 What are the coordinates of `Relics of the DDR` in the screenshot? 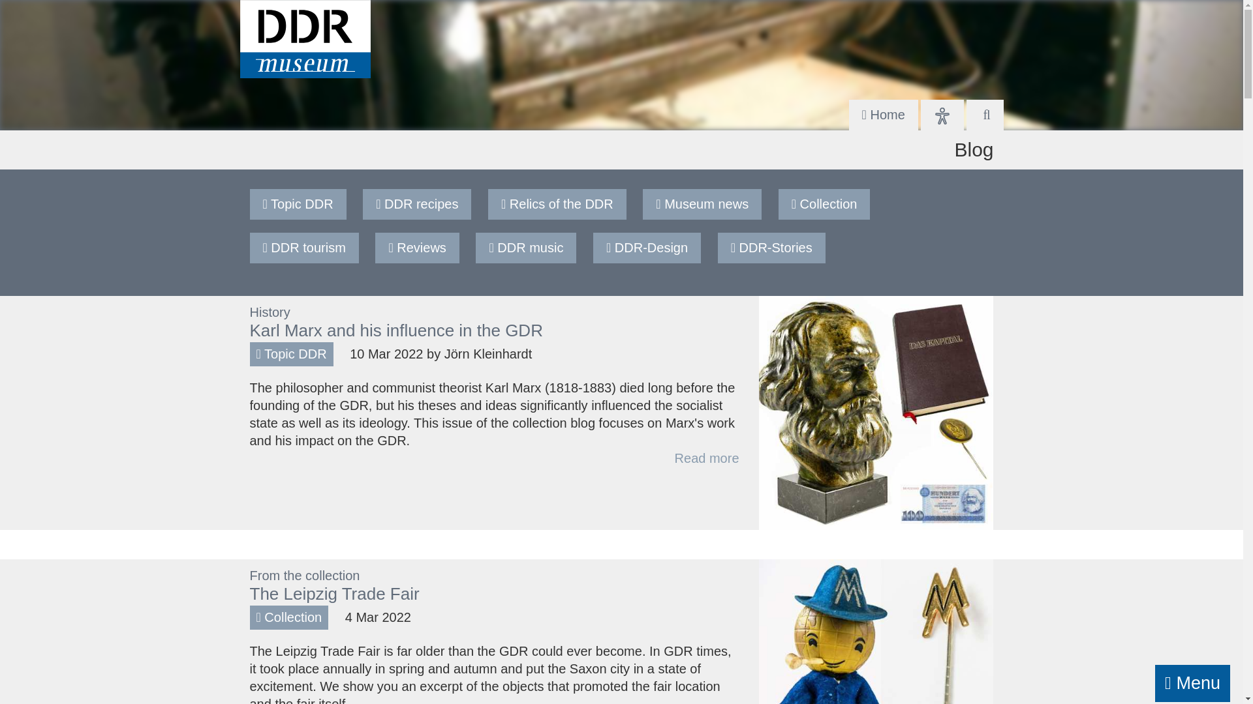 It's located at (557, 204).